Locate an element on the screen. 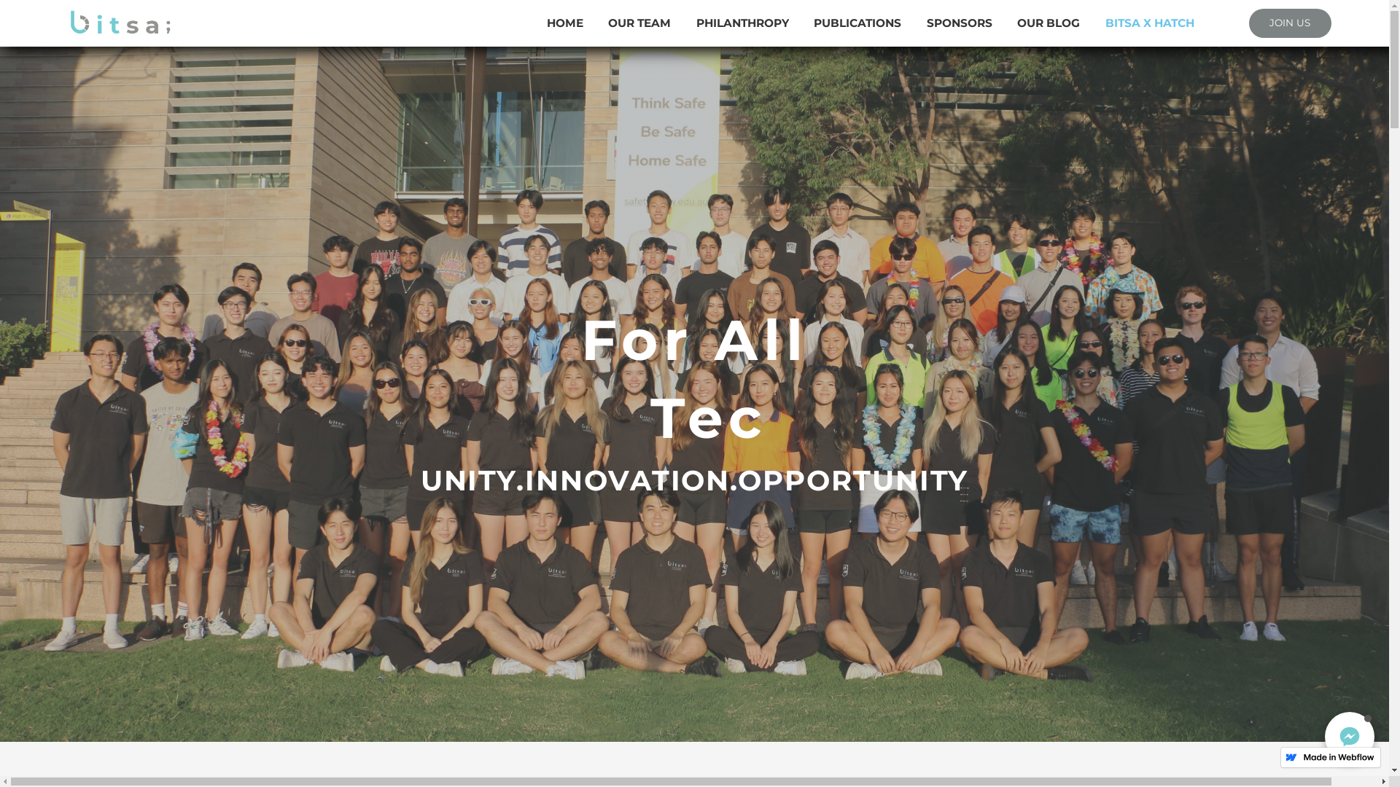 The image size is (1400, 787). PUBLICATIONS is located at coordinates (857, 23).